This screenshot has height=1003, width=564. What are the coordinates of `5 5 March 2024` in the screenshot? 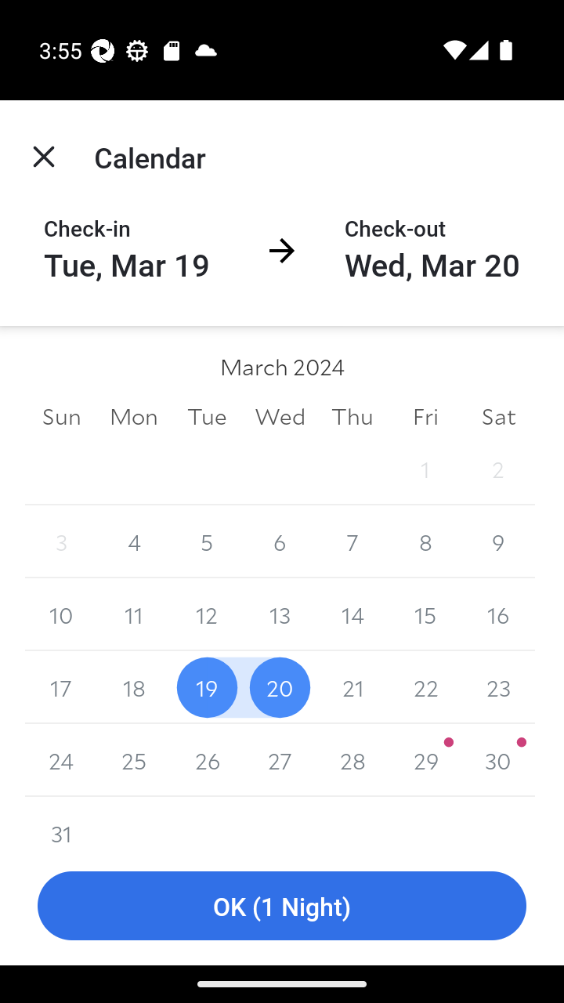 It's located at (207, 542).